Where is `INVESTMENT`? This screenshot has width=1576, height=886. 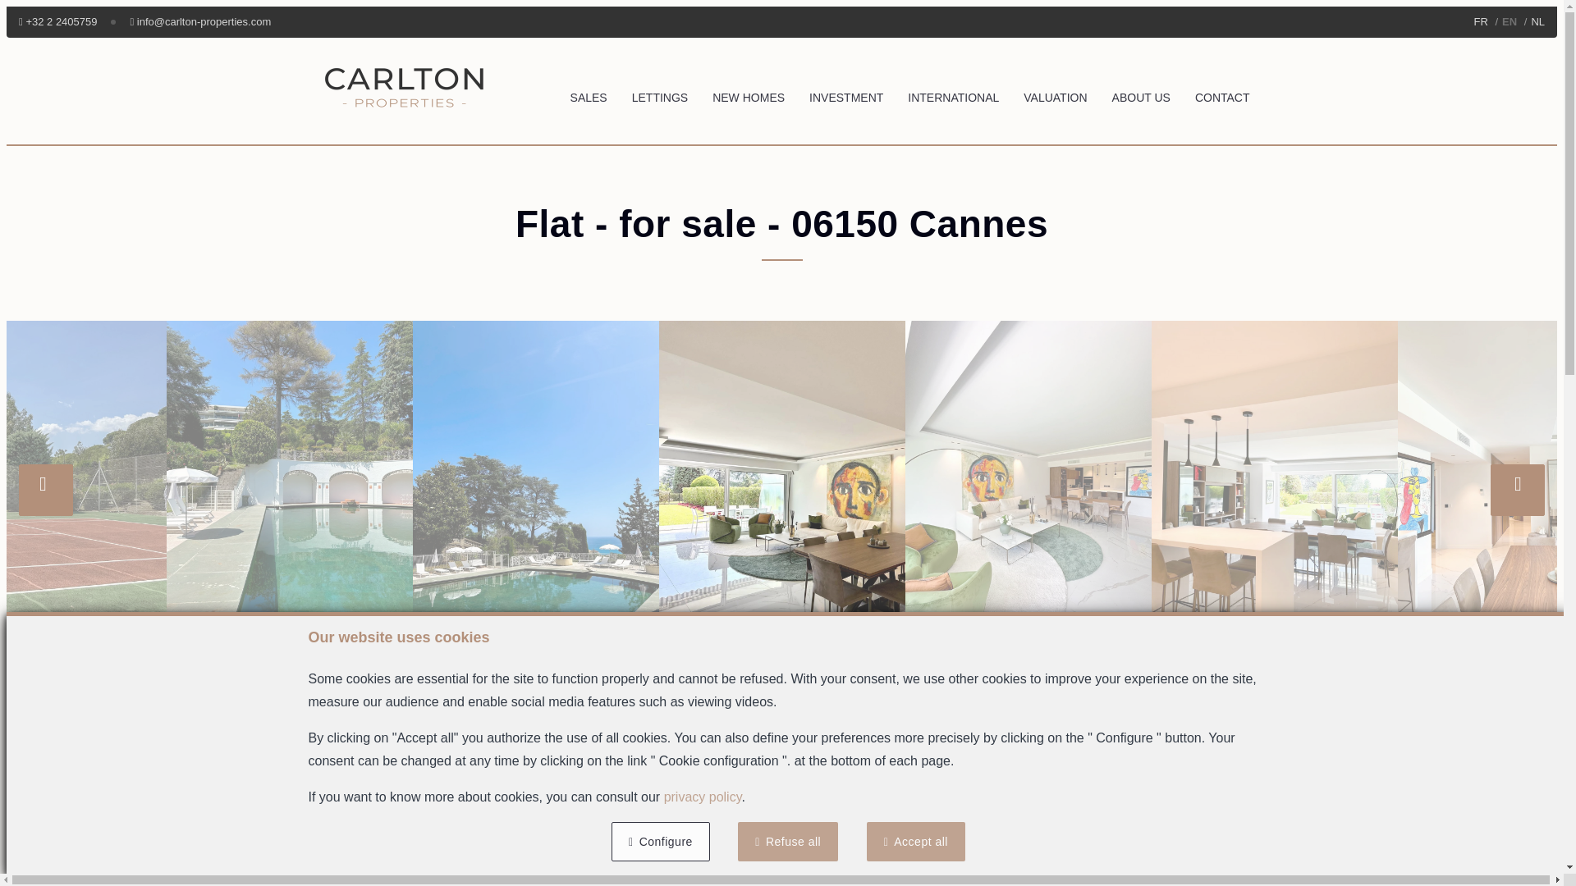
INVESTMENT is located at coordinates (845, 97).